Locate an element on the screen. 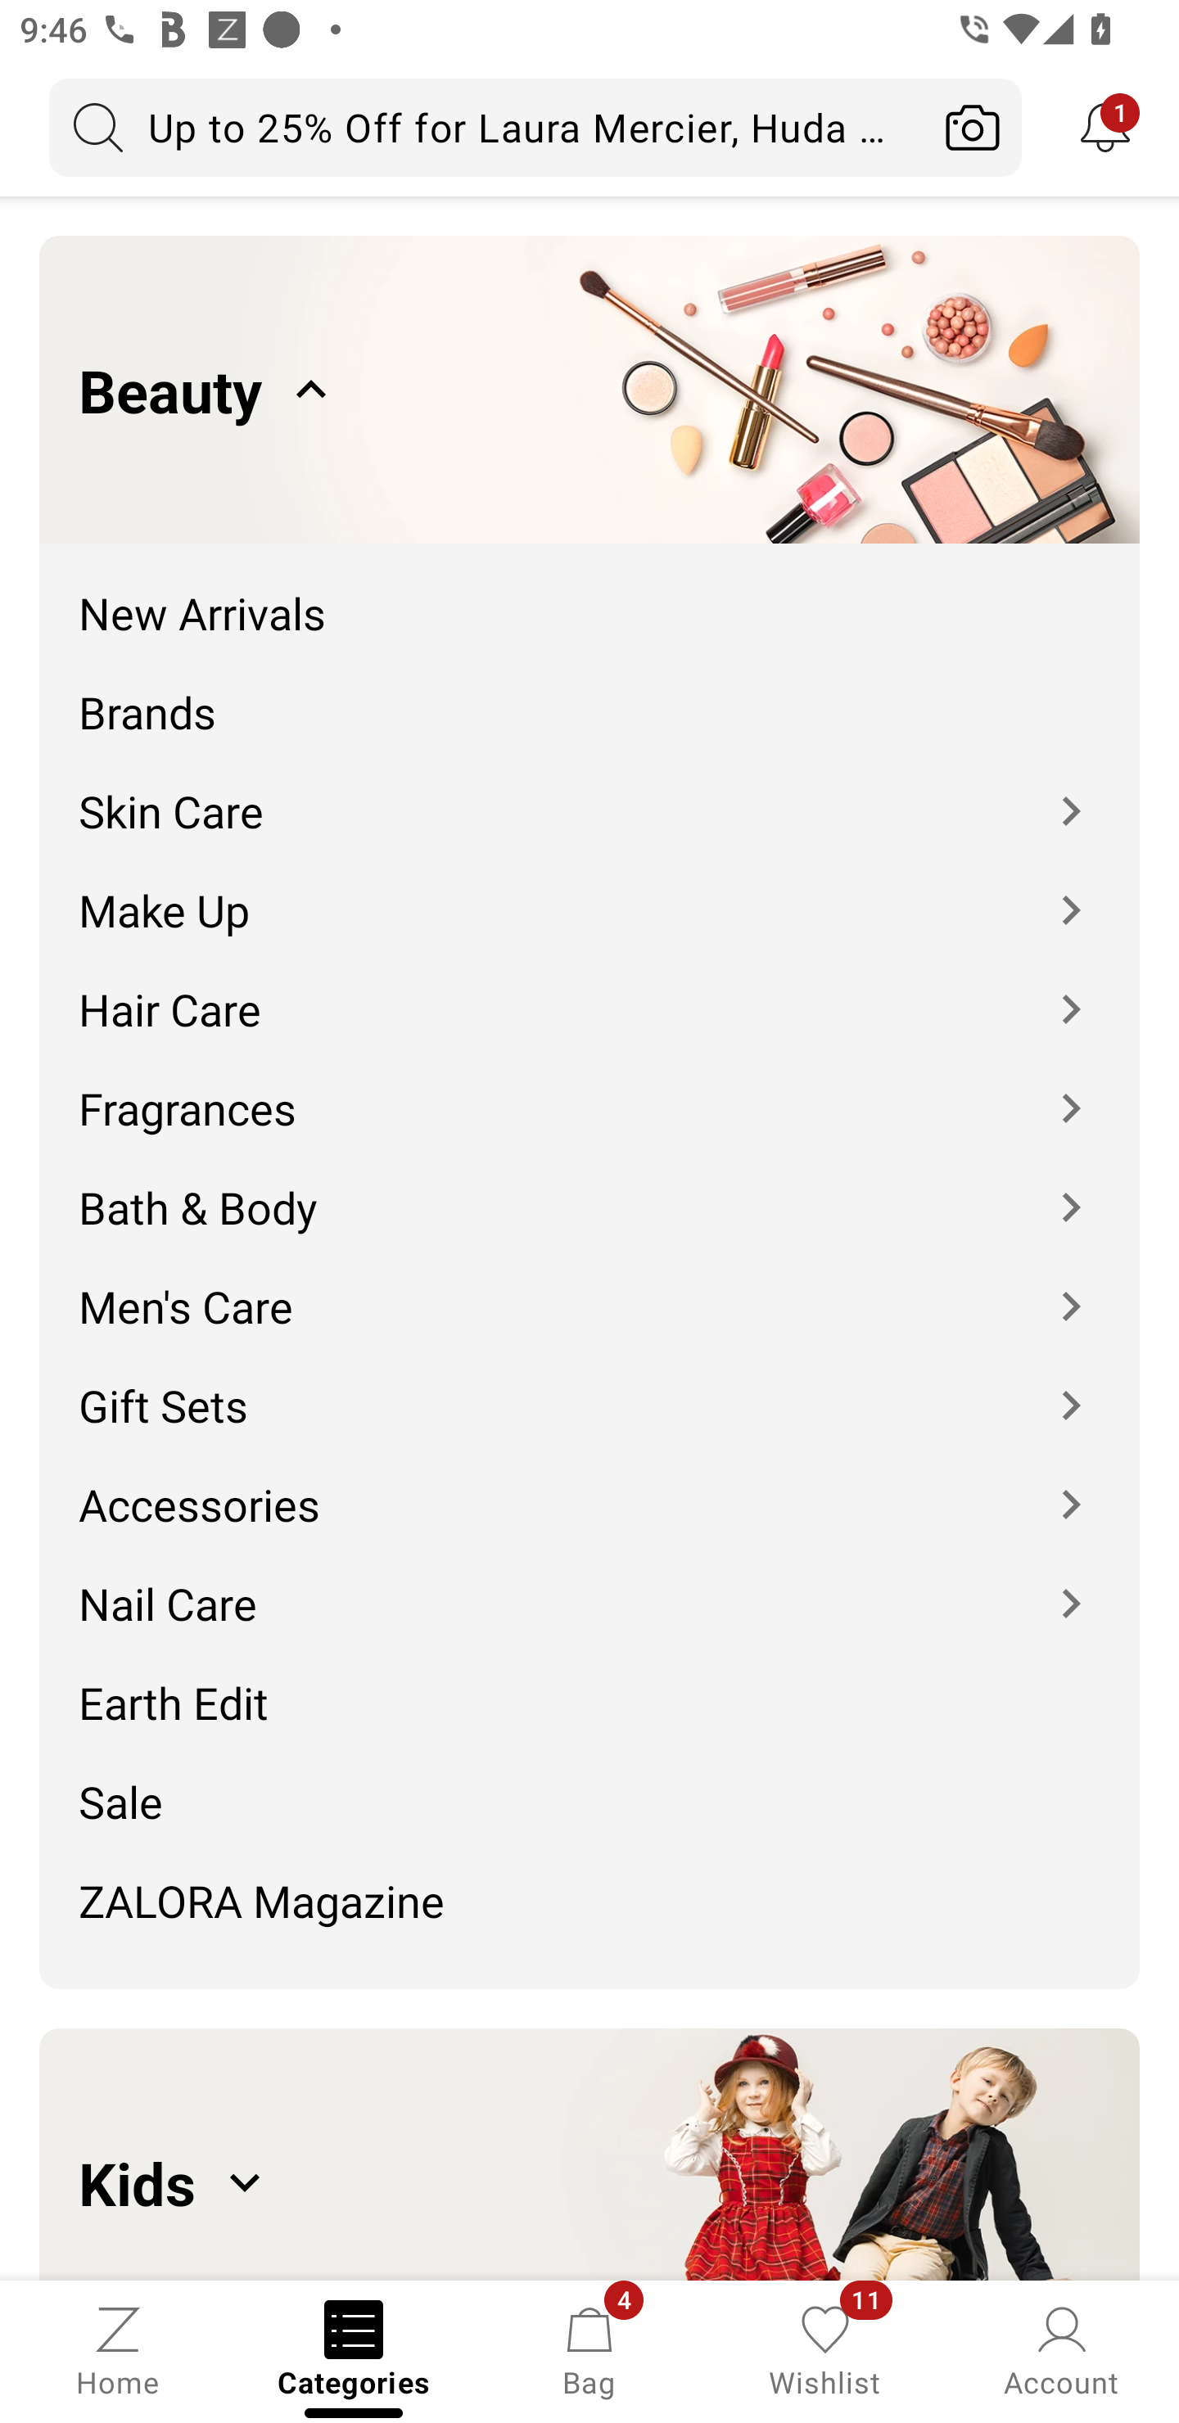 The image size is (1179, 2423). Hair Care is located at coordinates (589, 989).